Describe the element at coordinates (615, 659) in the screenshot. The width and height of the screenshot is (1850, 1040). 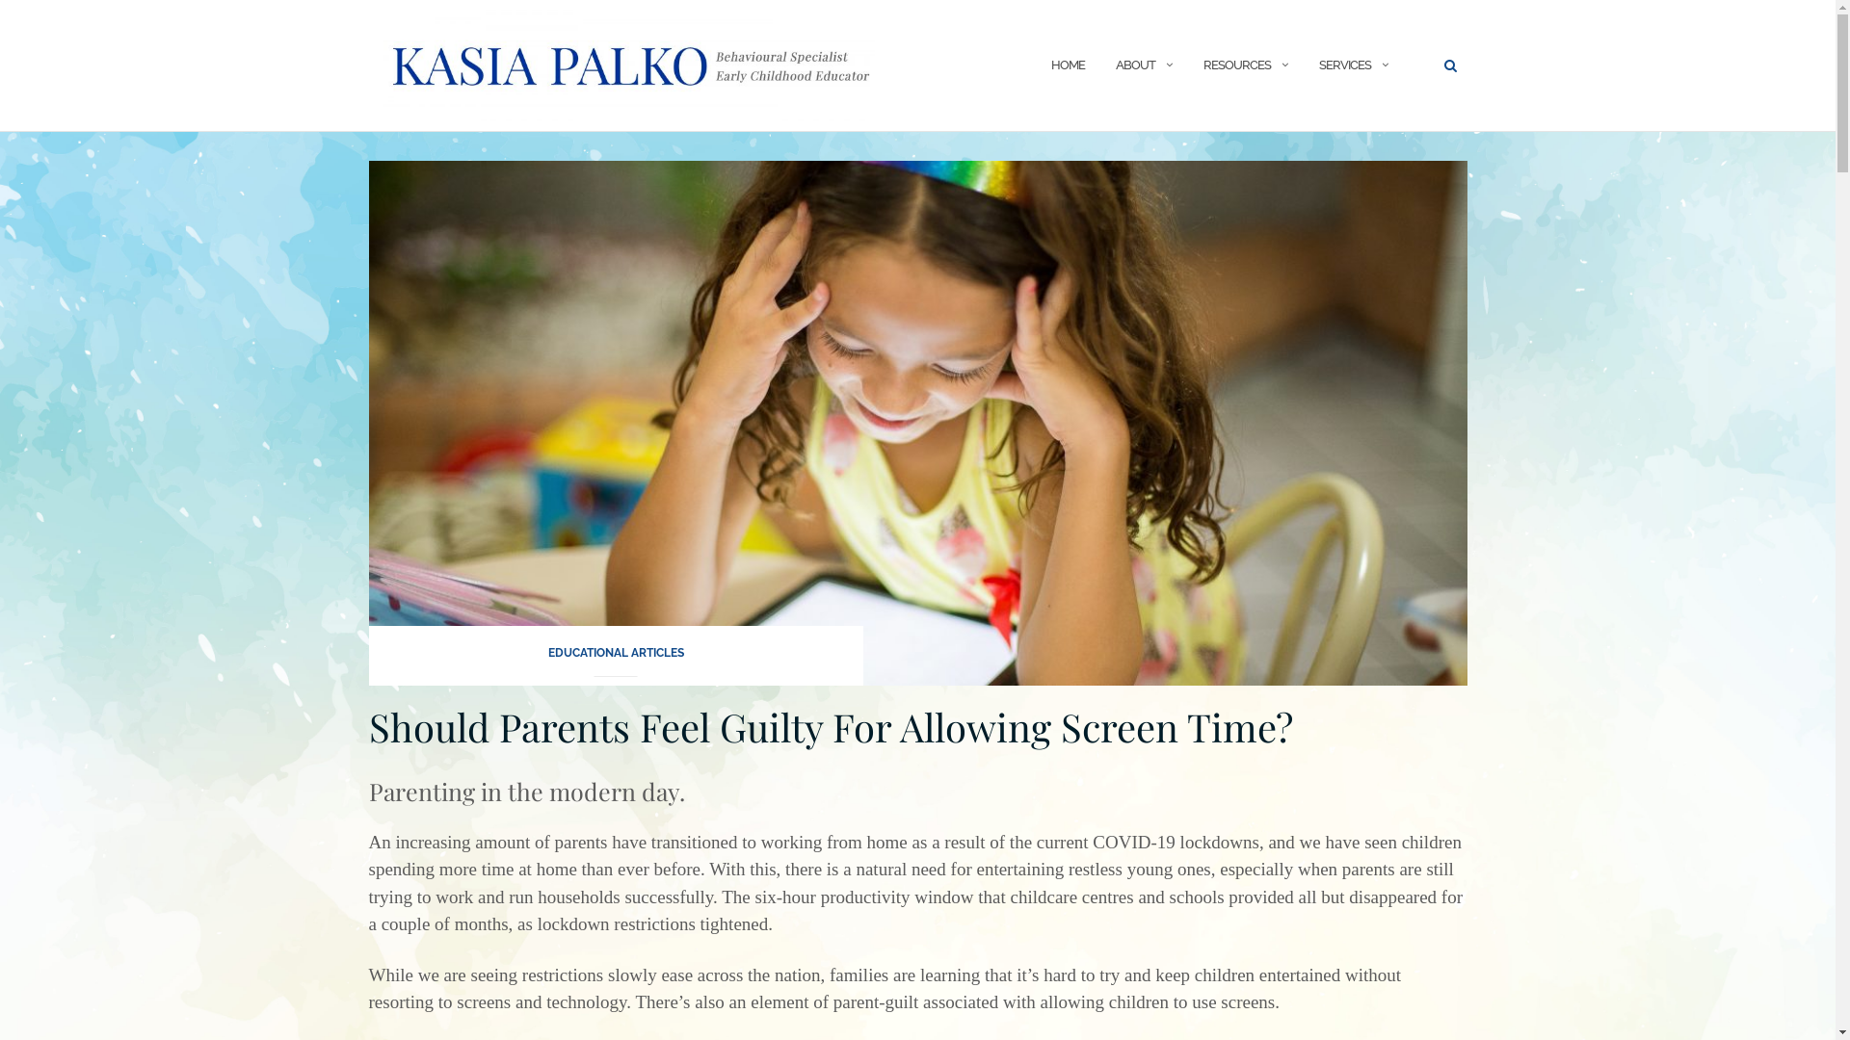
I see `EDUCATIONAL ARTICLES` at that location.